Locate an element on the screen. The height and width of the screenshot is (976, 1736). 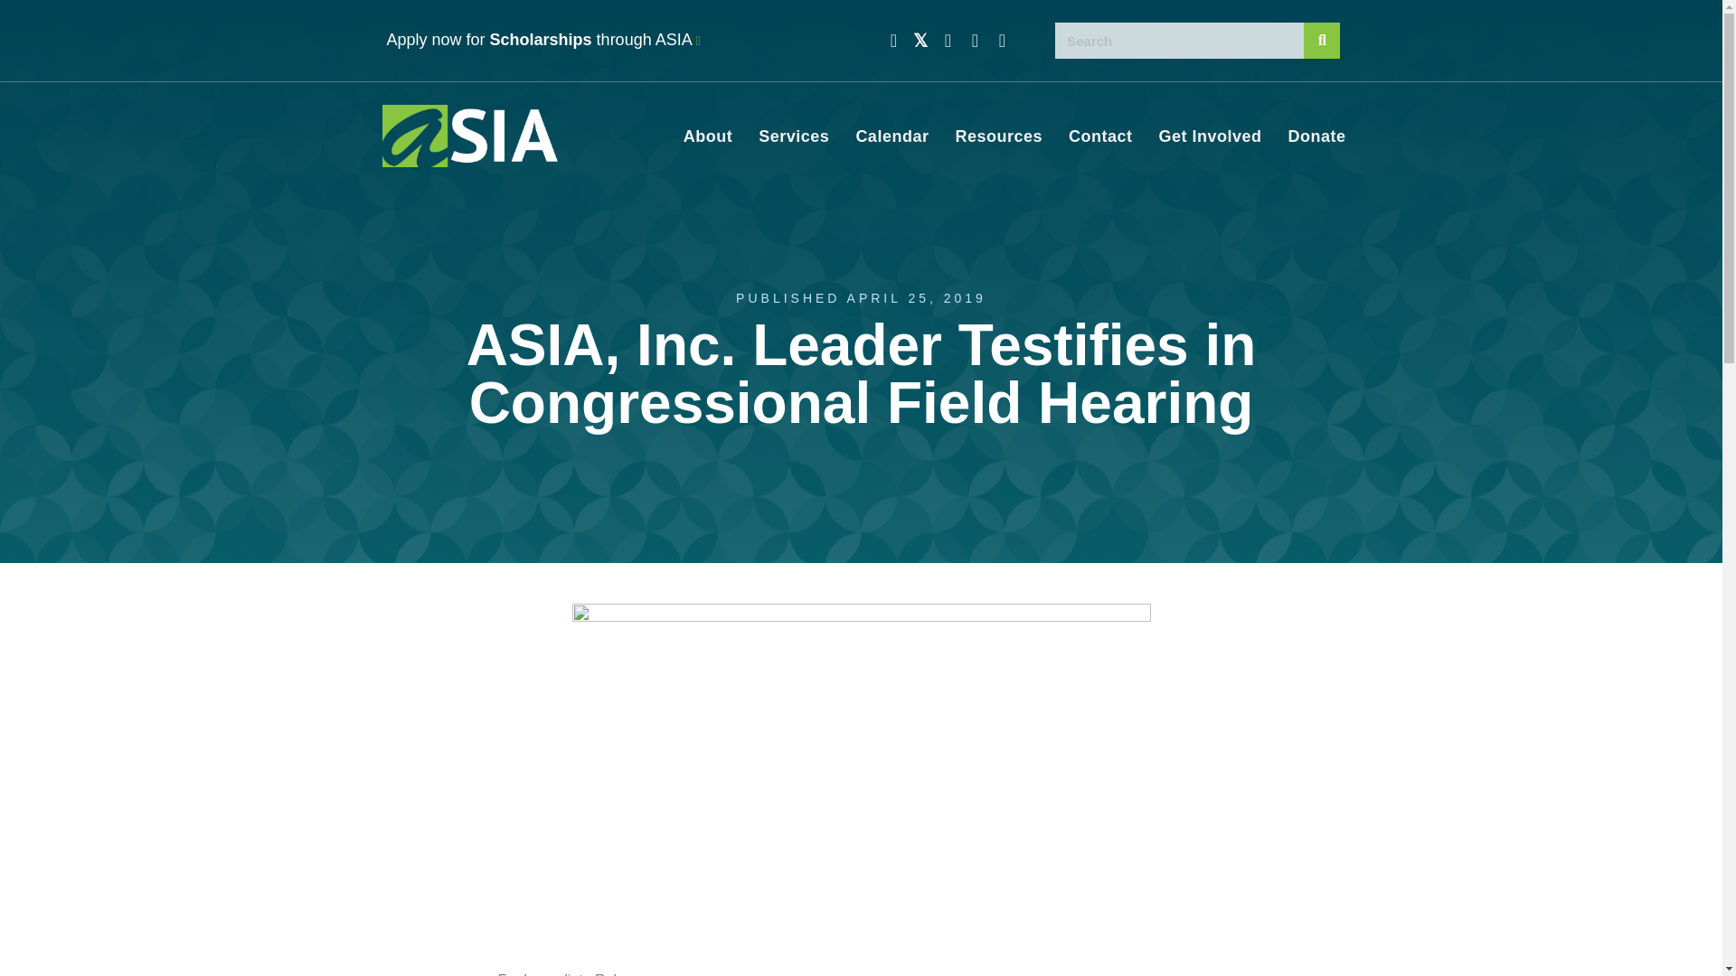
Calendar is located at coordinates (892, 136).